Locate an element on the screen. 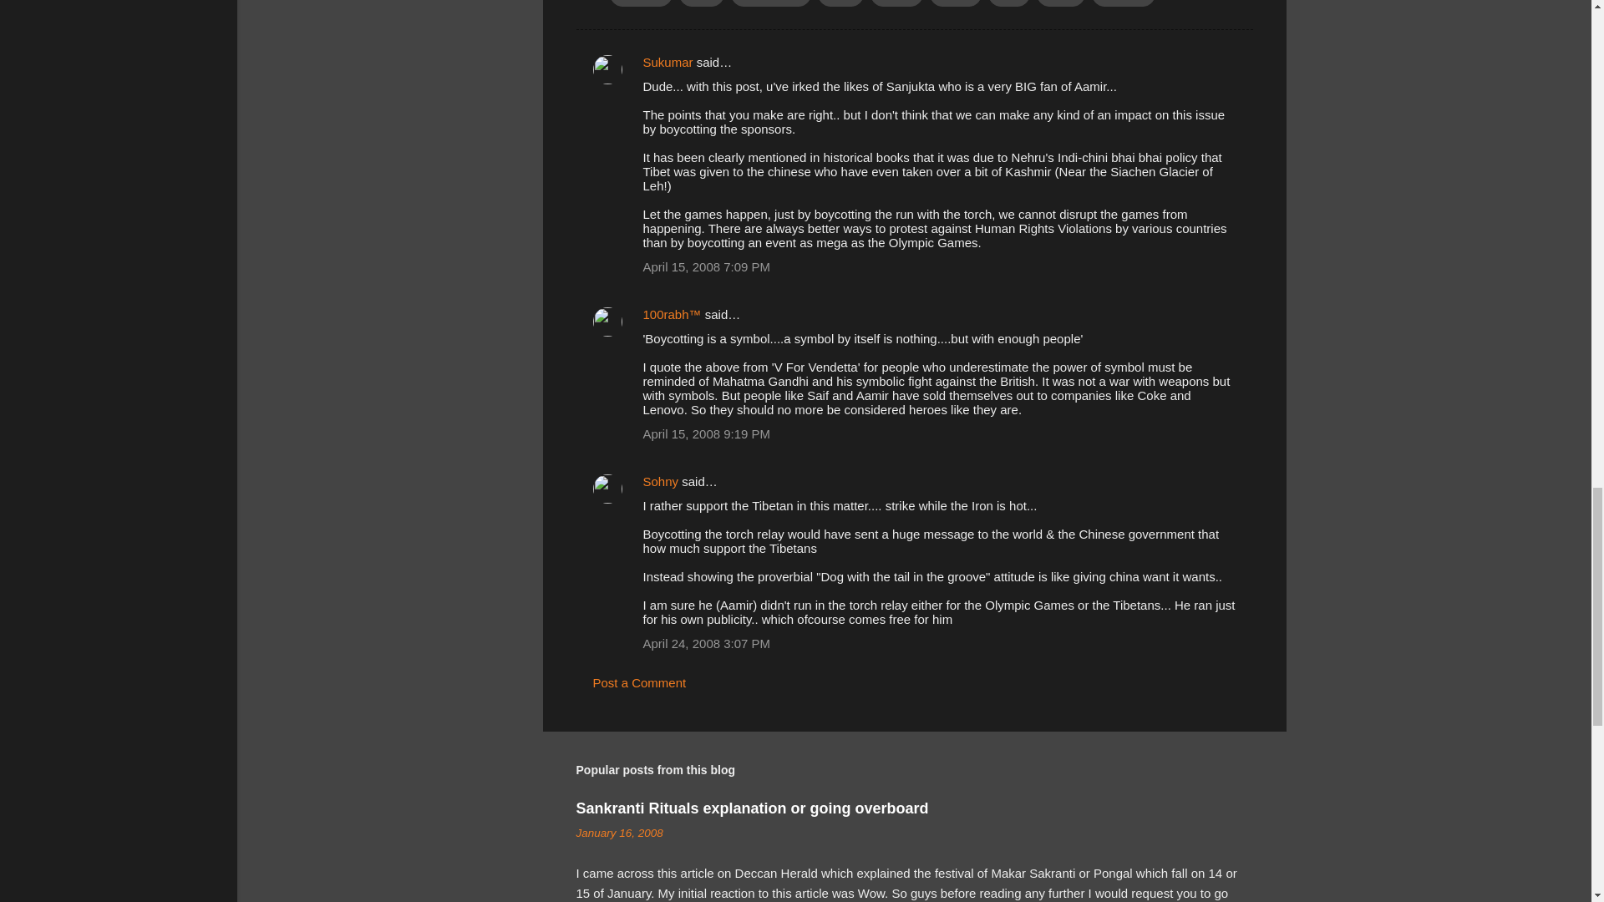  crime is located at coordinates (840, 3).